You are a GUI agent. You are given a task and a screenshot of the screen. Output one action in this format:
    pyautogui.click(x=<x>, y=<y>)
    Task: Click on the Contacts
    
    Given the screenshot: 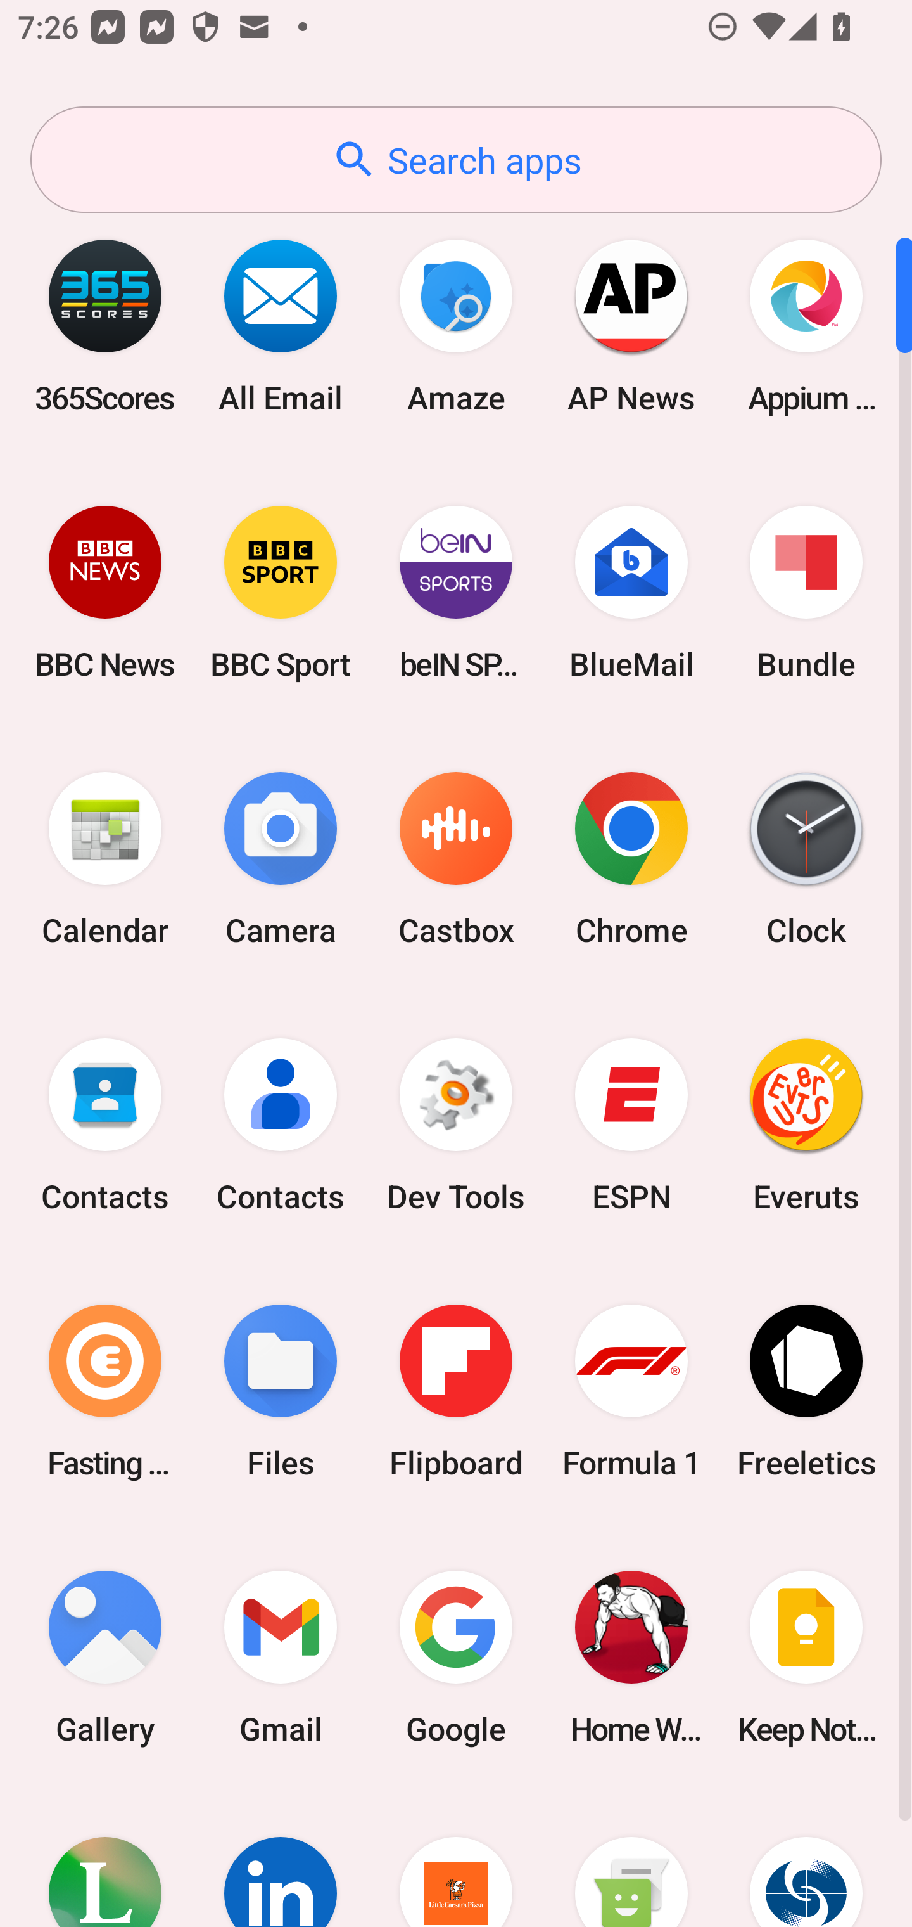 What is the action you would take?
    pyautogui.click(x=281, y=1125)
    